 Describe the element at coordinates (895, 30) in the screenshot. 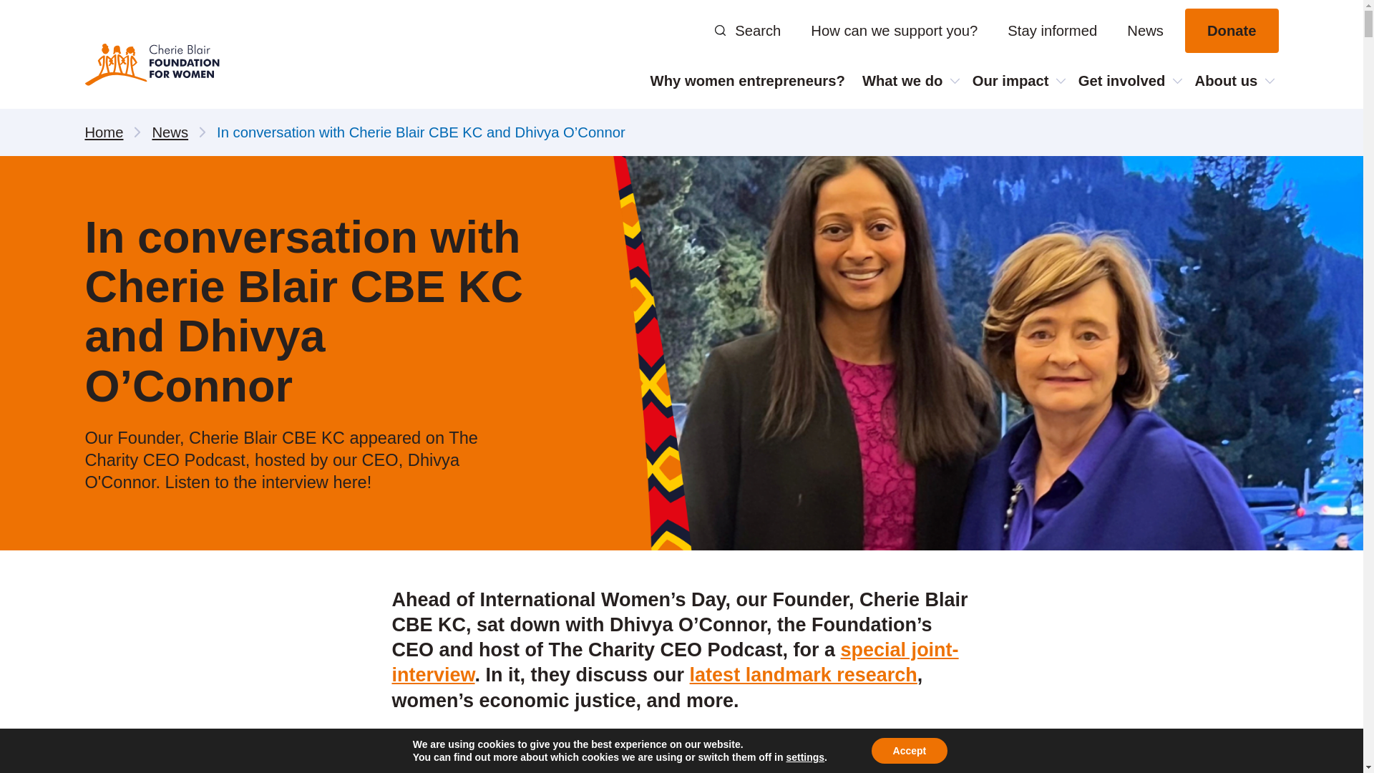

I see `How can we support you?` at that location.